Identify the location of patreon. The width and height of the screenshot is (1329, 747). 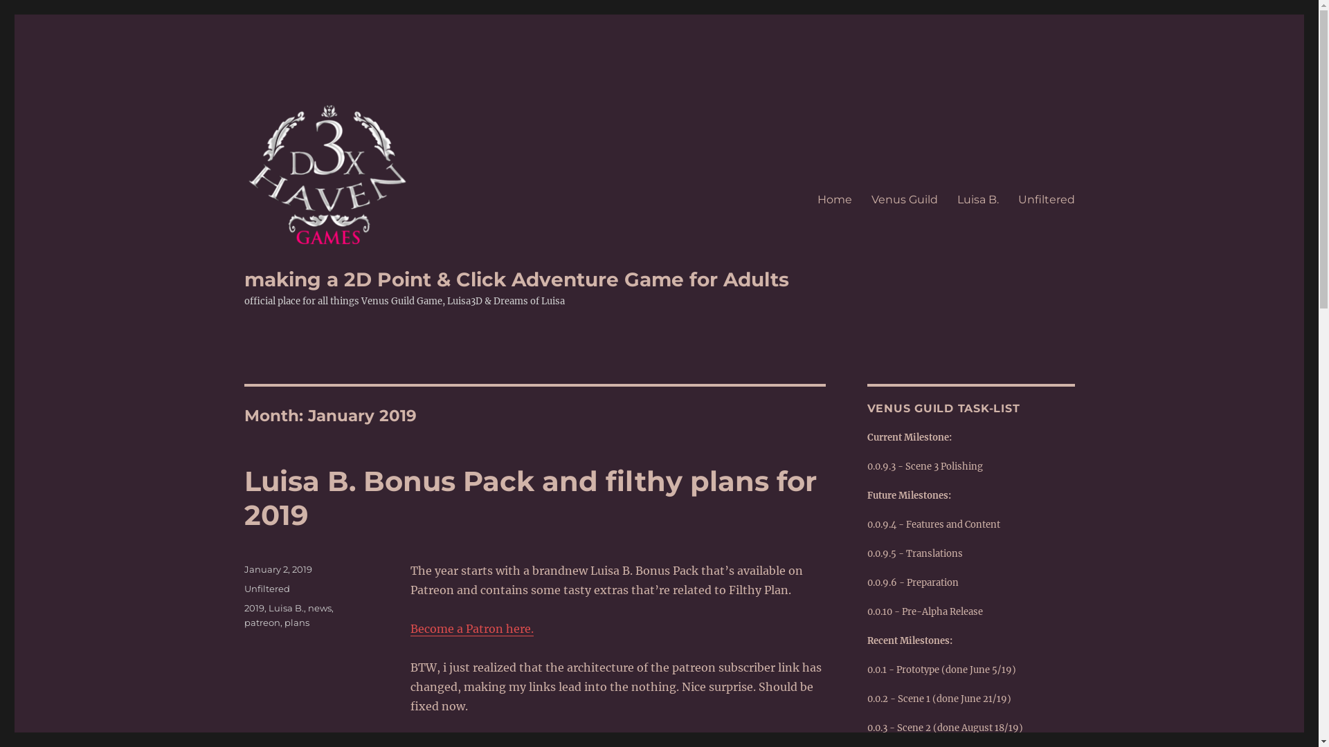
(262, 622).